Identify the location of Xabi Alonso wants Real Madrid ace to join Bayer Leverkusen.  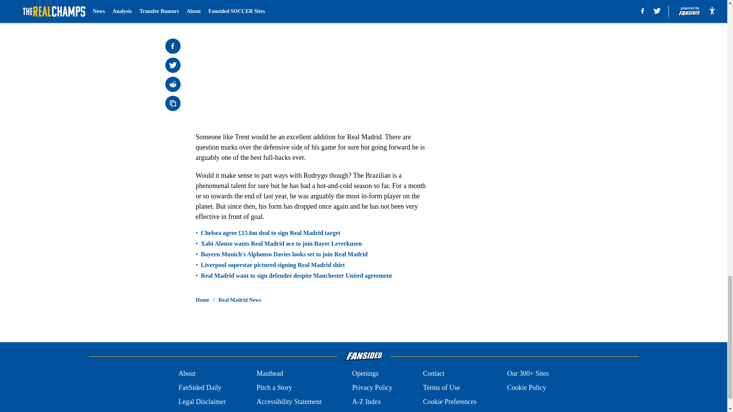
(281, 243).